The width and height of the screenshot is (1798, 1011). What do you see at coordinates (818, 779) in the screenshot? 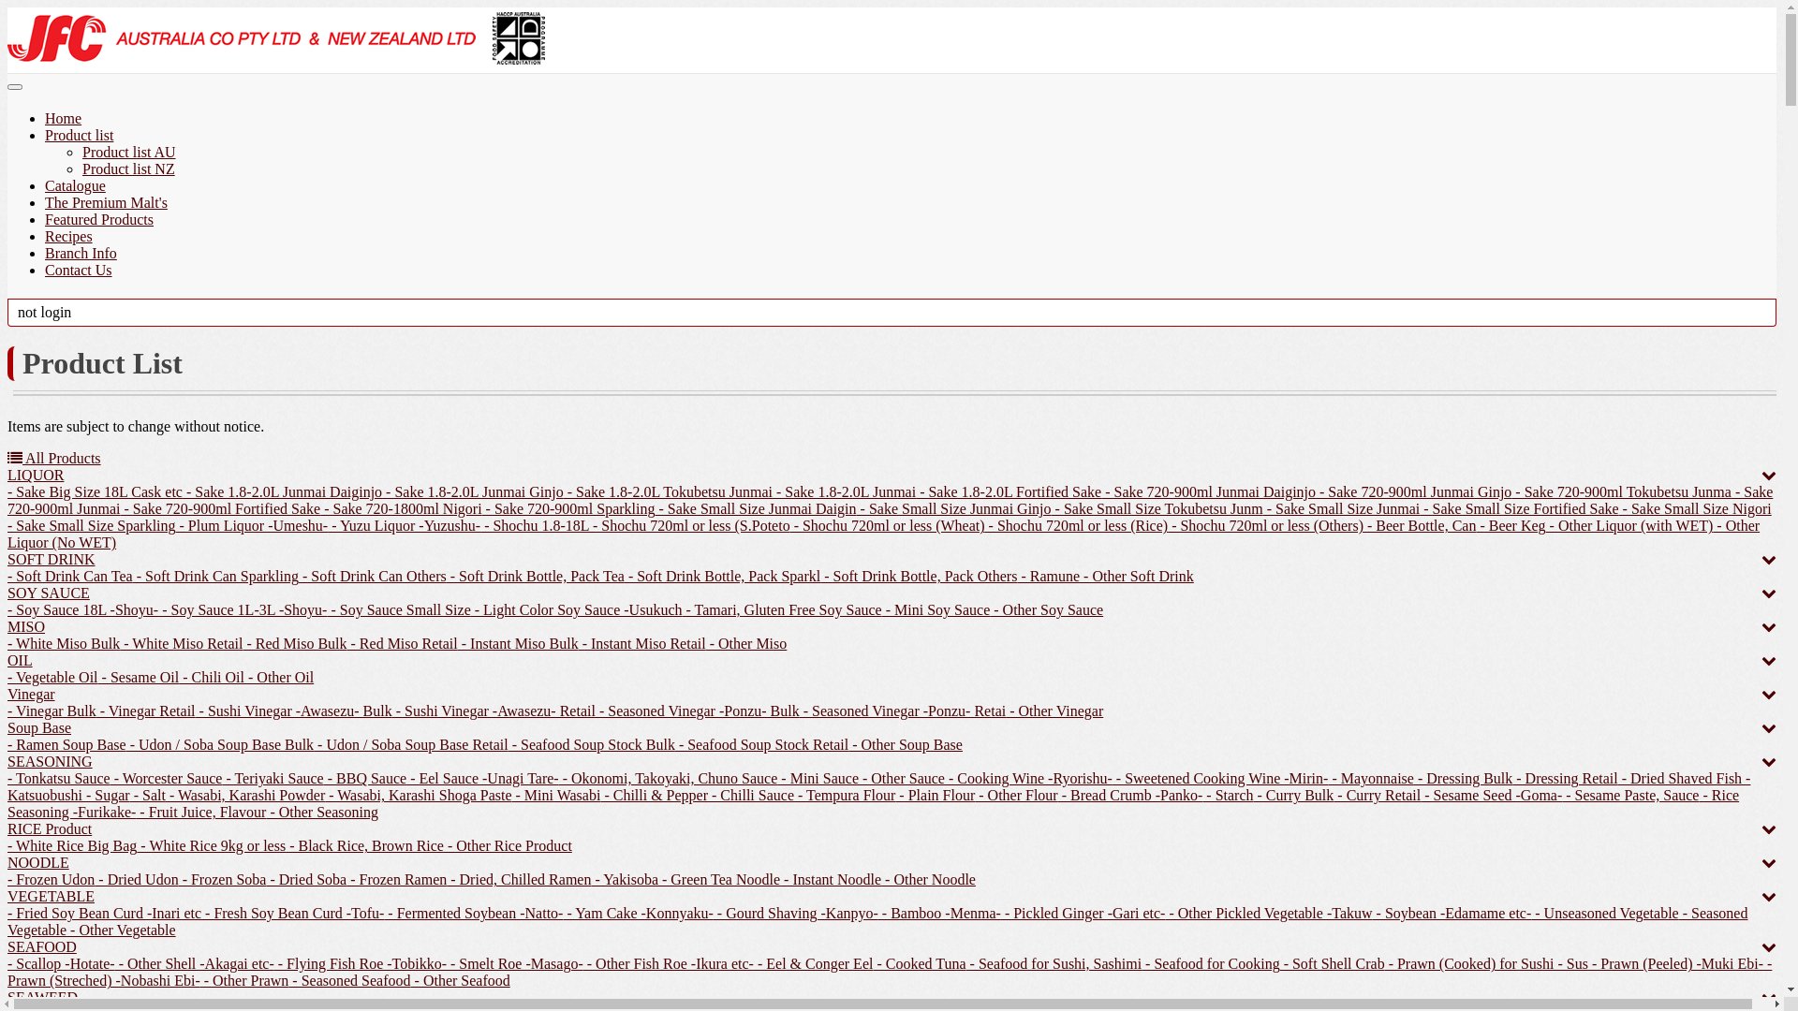
I see `- Mini Sauce` at bounding box center [818, 779].